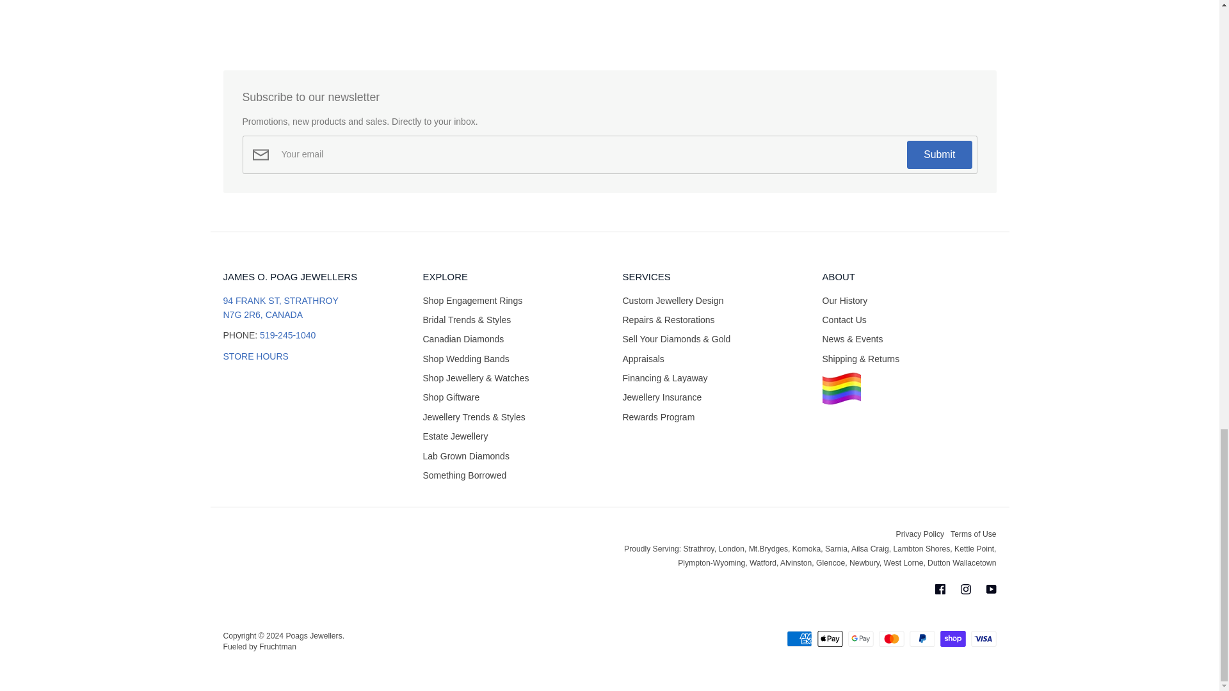  I want to click on Contact Us, so click(255, 356).